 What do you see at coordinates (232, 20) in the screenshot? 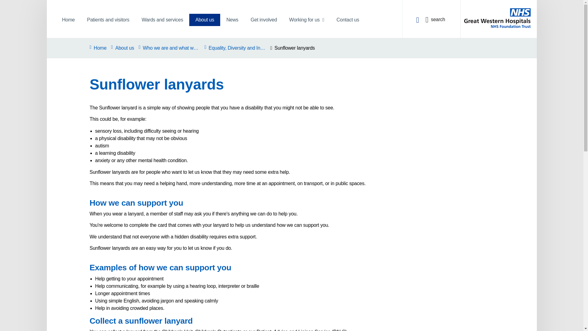
I see `News` at bounding box center [232, 20].